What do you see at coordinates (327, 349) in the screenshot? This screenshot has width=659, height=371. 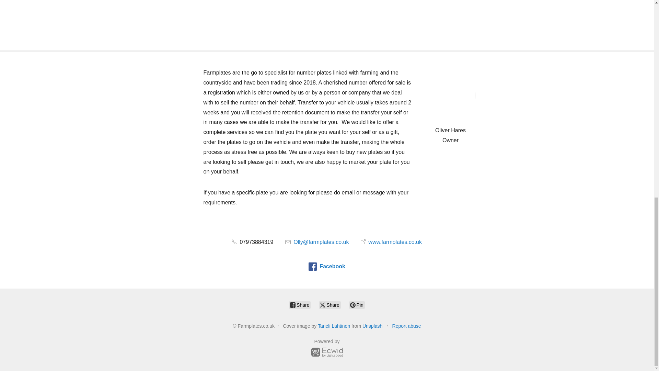 I see `Powered by` at bounding box center [327, 349].